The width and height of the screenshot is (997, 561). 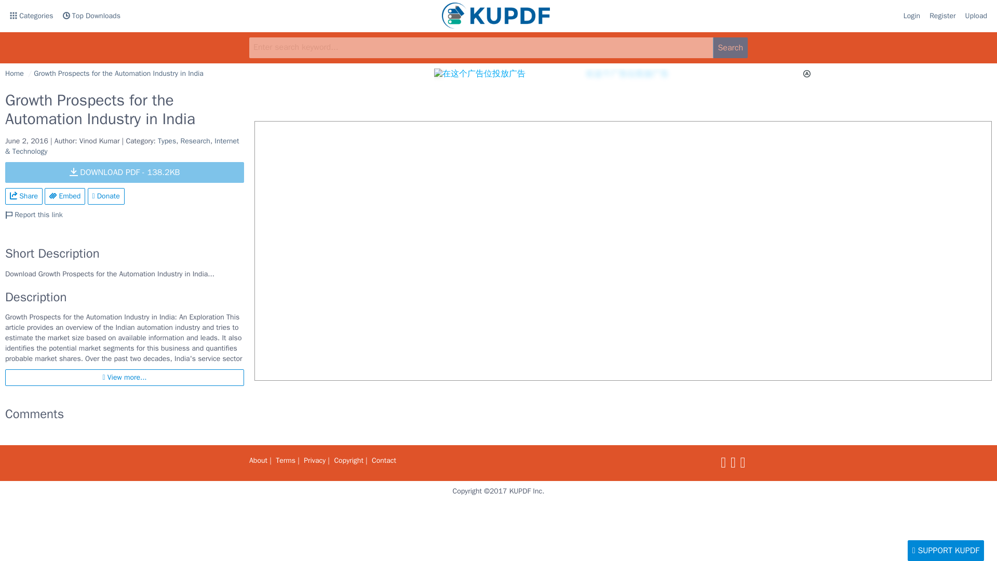 What do you see at coordinates (24, 196) in the screenshot?
I see `Share` at bounding box center [24, 196].